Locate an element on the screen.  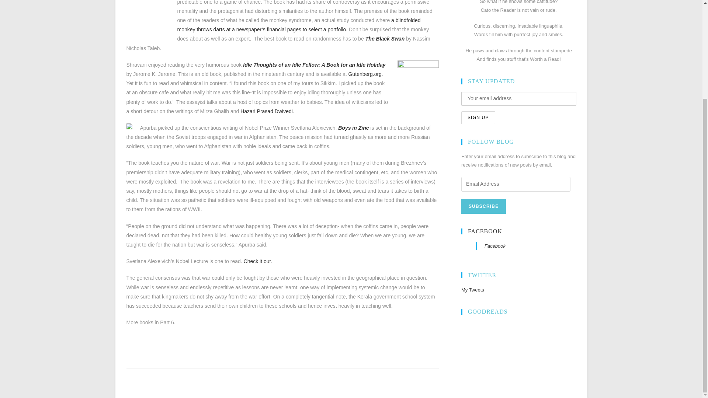
Boys in Zinc is located at coordinates (353, 128).